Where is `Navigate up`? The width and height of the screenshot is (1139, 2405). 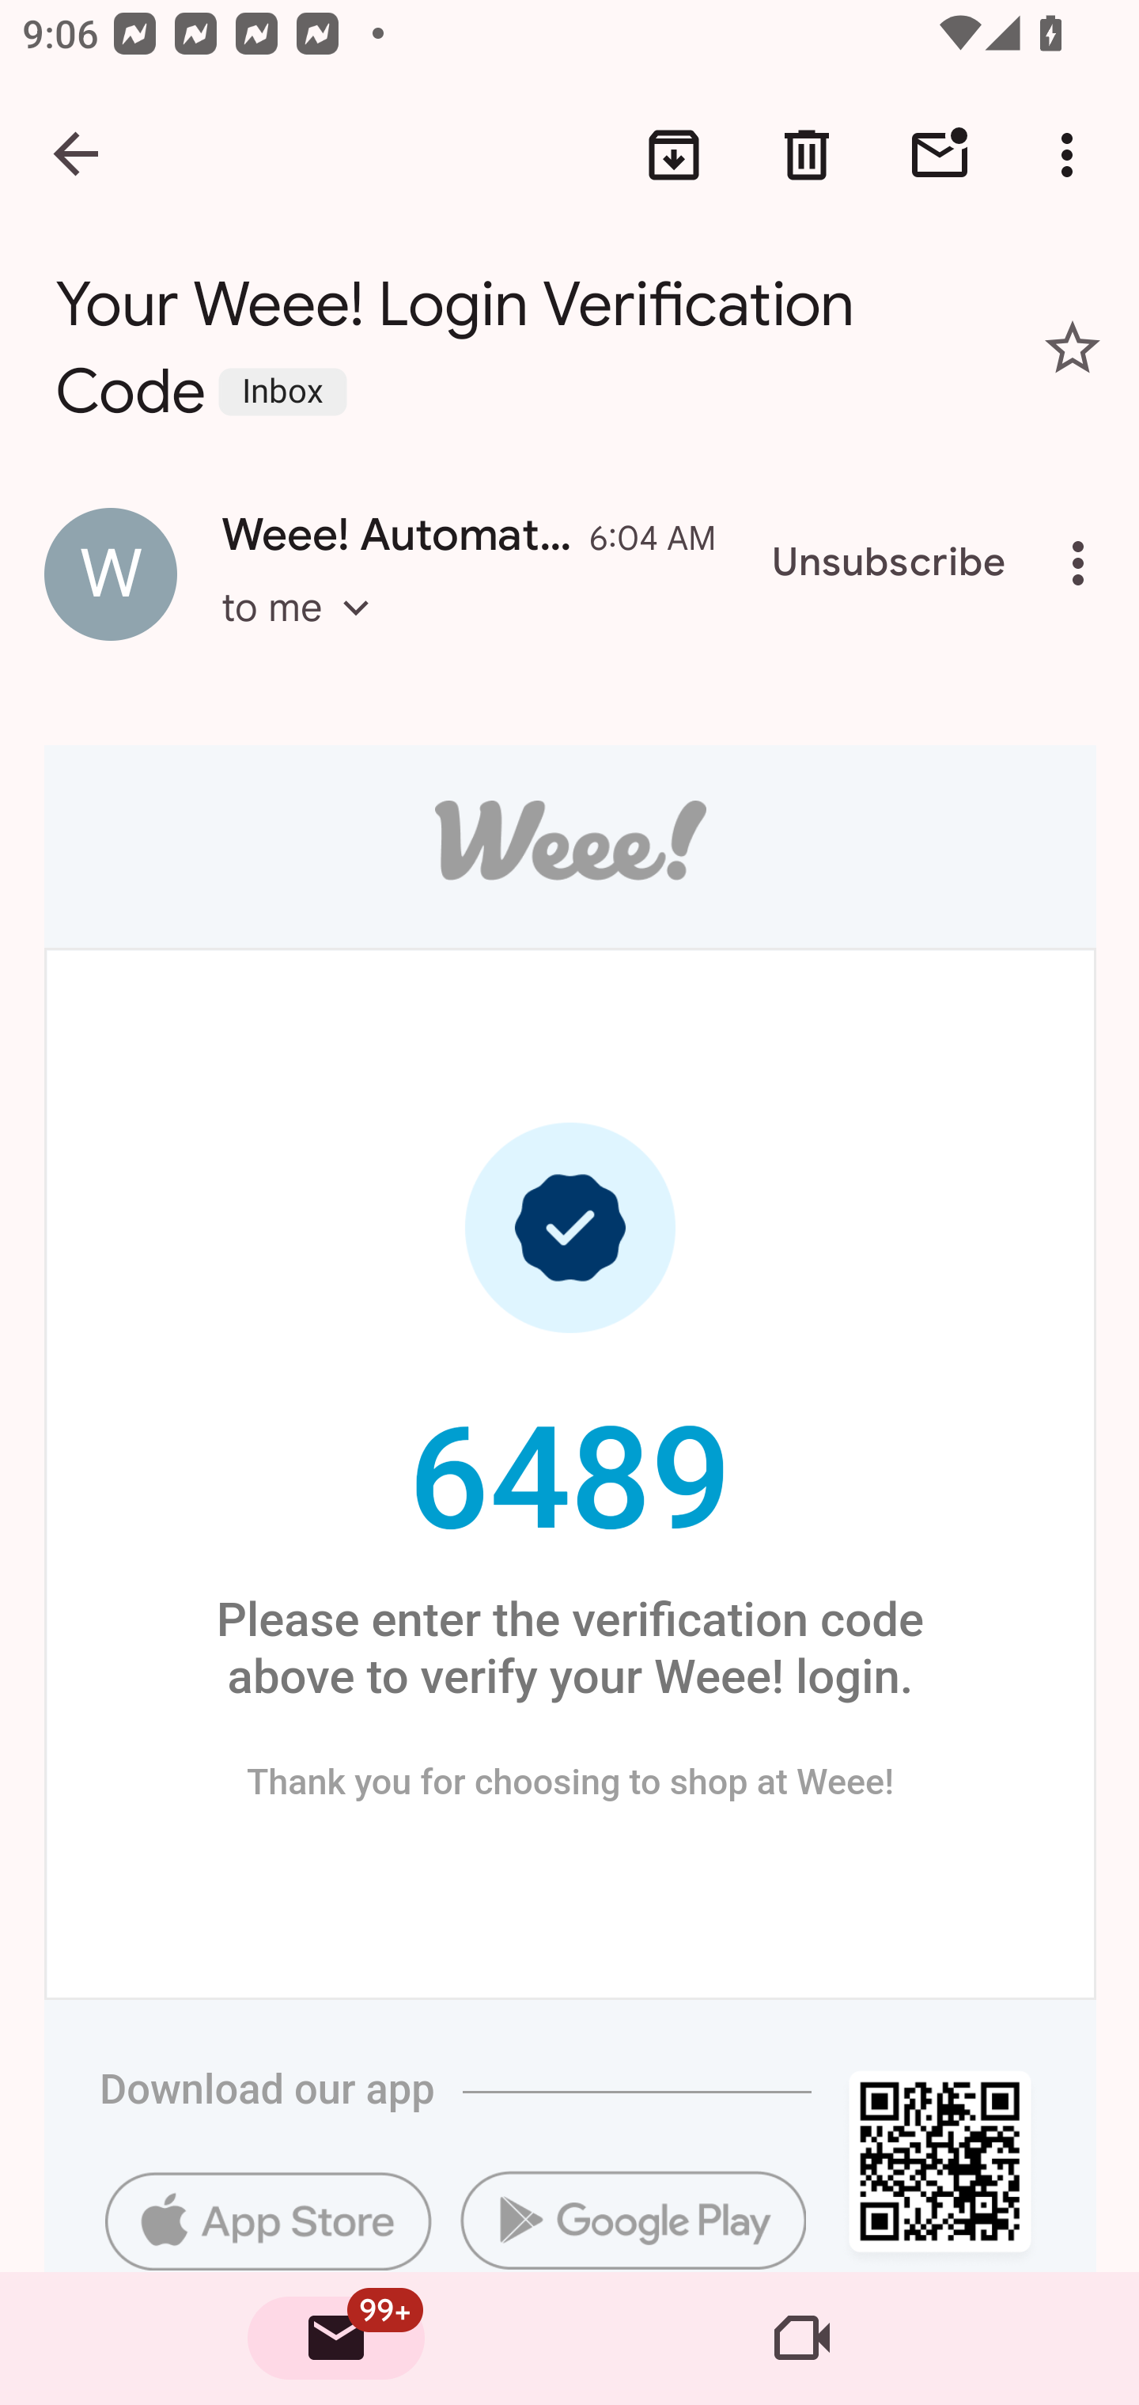 Navigate up is located at coordinates (78, 155).